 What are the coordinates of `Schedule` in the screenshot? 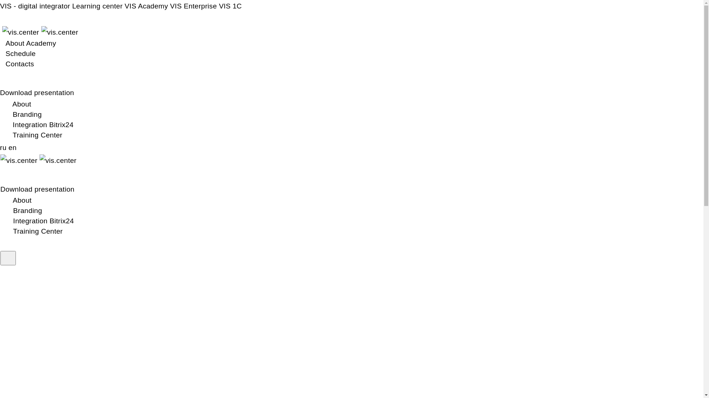 It's located at (21, 53).